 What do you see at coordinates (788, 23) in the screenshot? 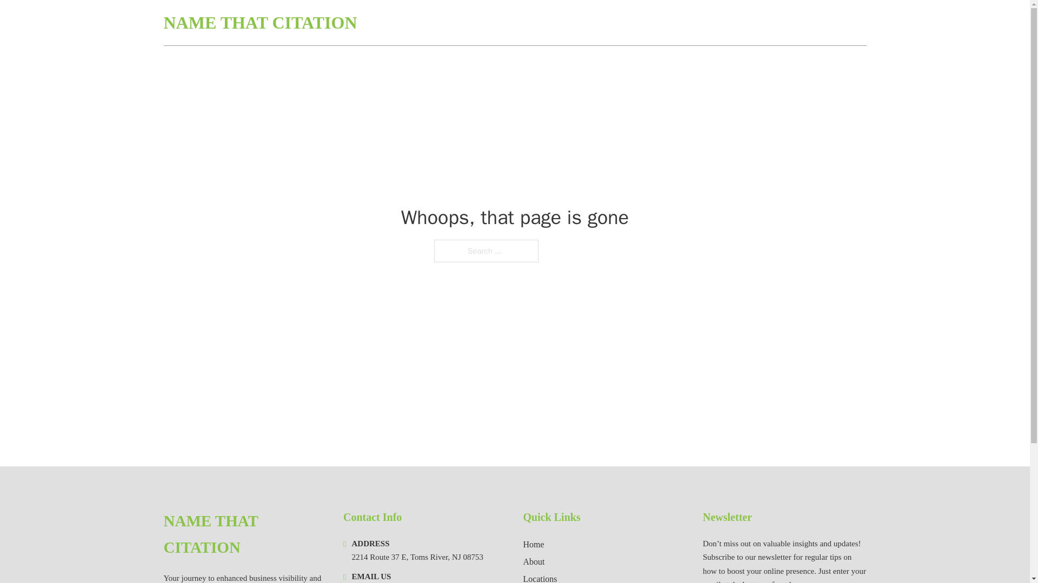
I see `LOCATIONS` at bounding box center [788, 23].